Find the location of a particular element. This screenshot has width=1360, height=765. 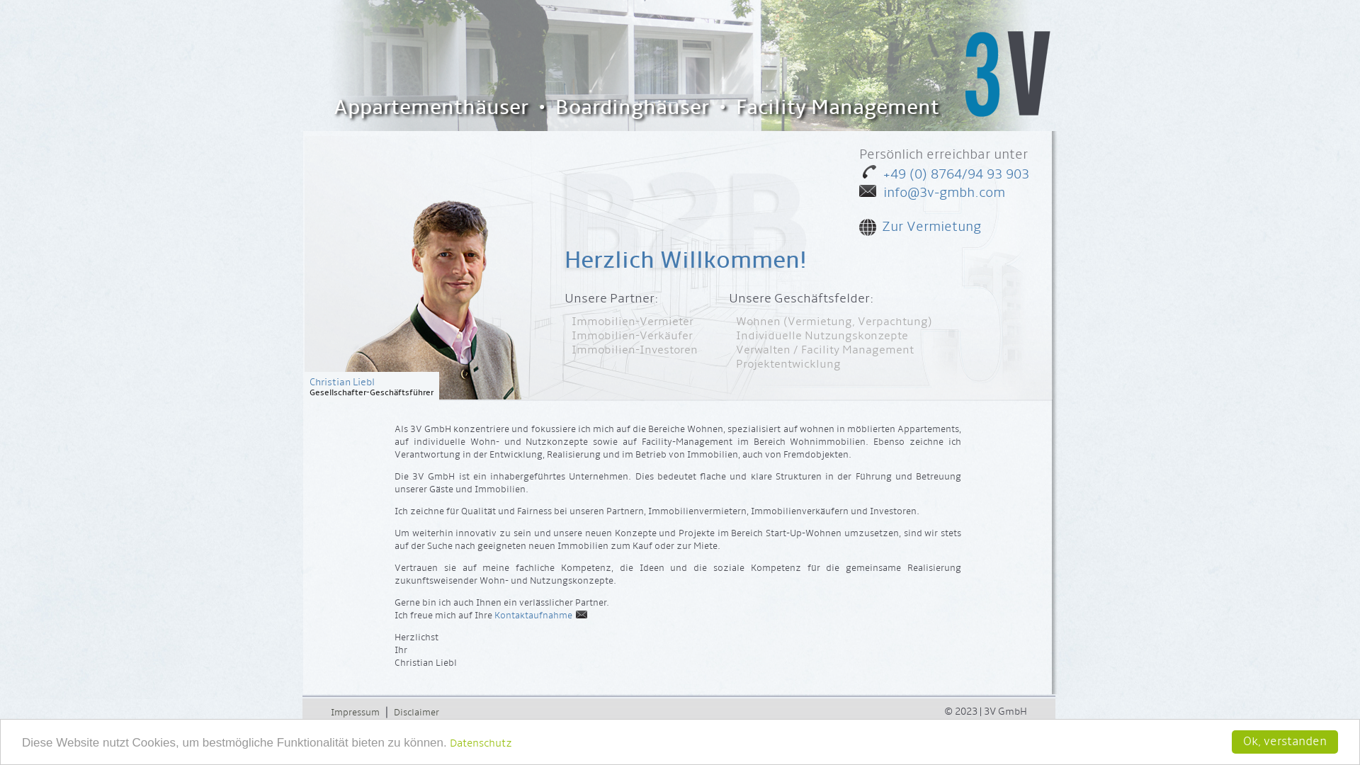

Ok, verstanden is located at coordinates (1285, 742).